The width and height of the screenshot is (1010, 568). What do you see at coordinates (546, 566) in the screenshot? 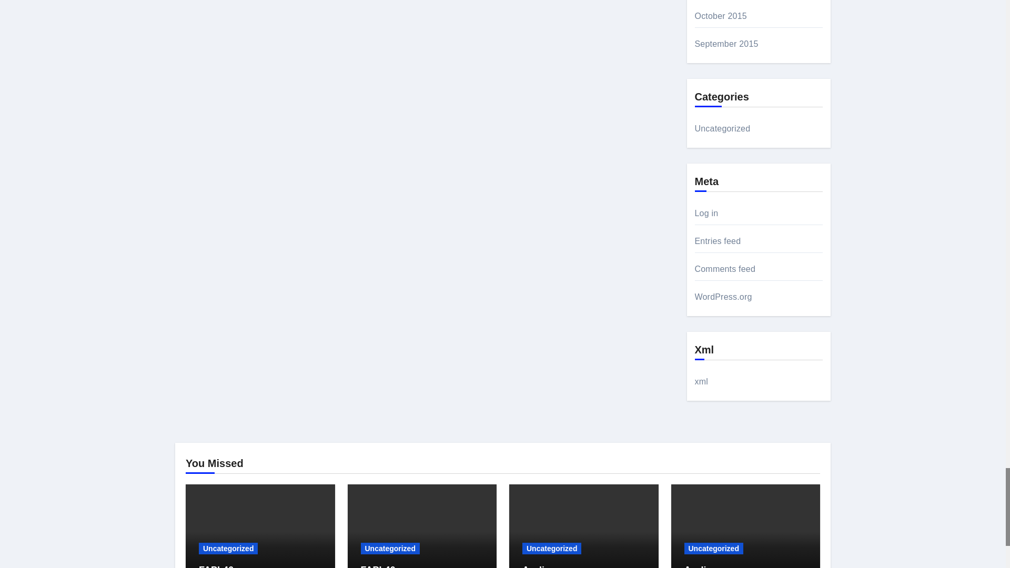
I see `Permalink to: Azeliragon` at bounding box center [546, 566].